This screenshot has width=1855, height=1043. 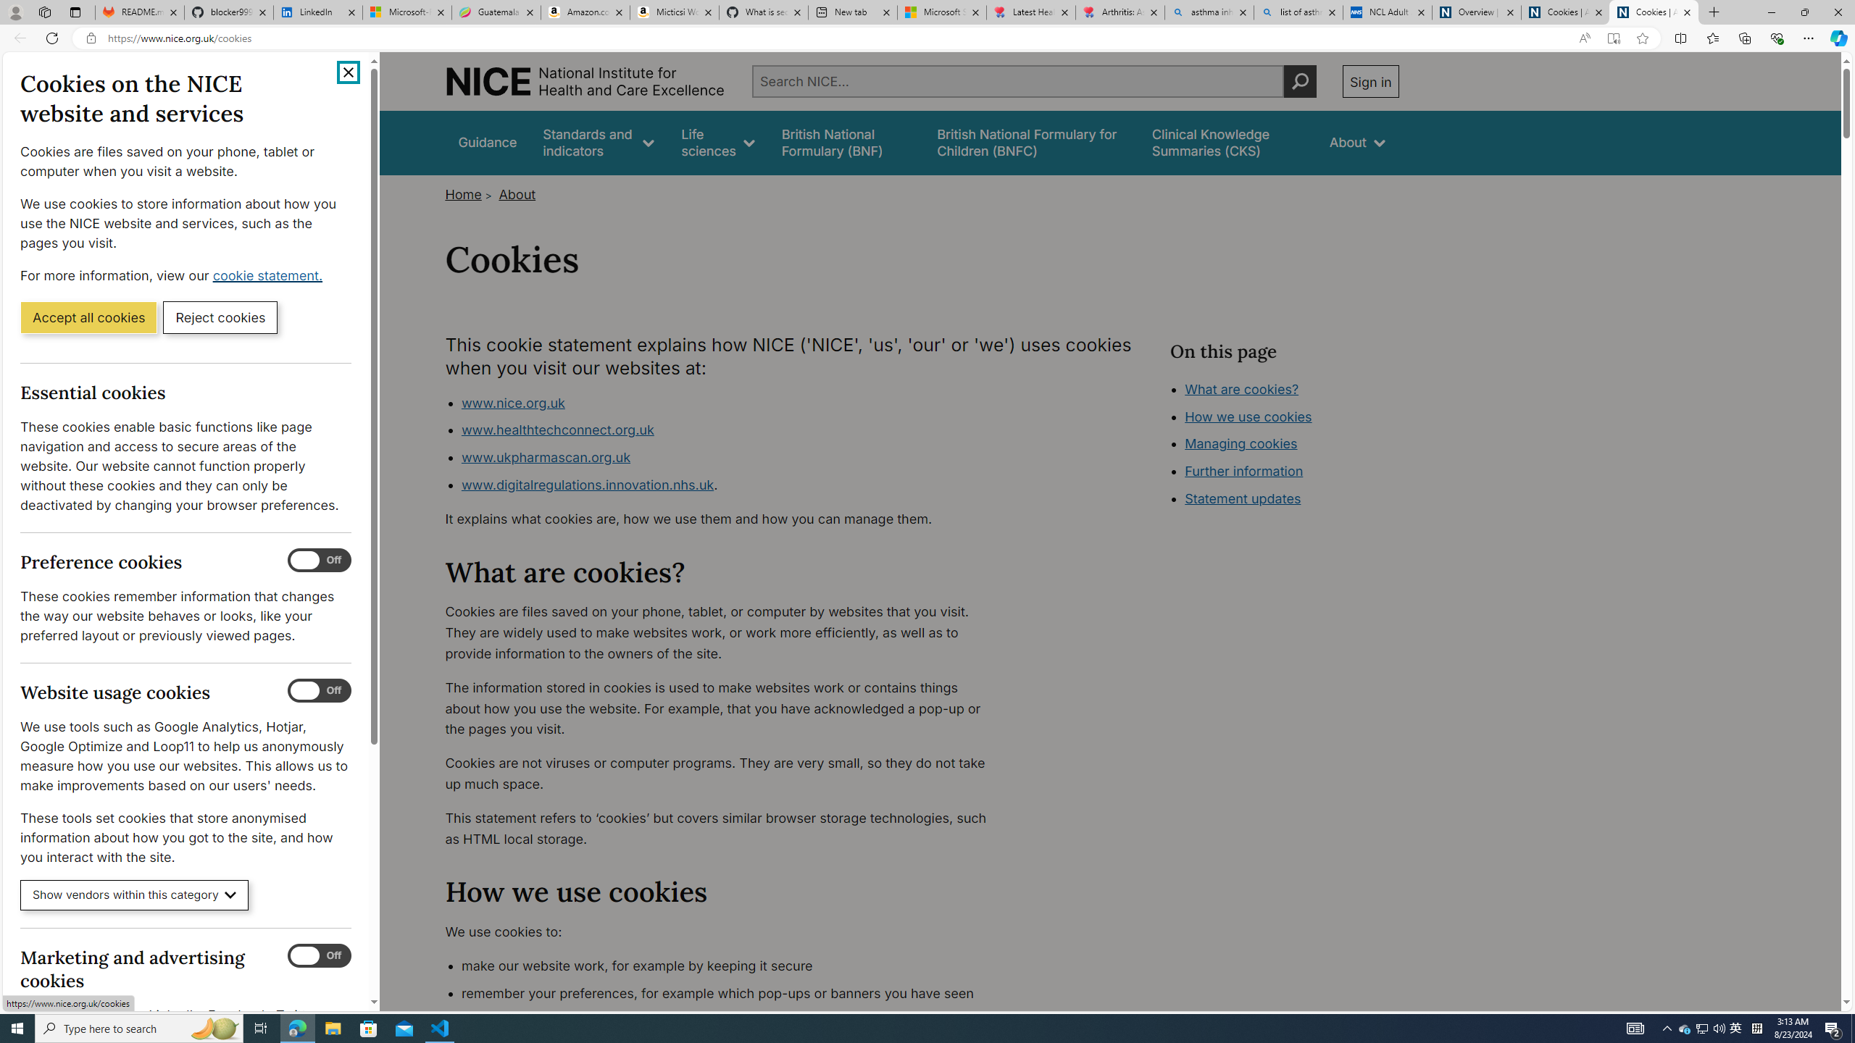 What do you see at coordinates (1387, 12) in the screenshot?
I see `NCL Adult Asthma Inhaler Choice Guideline` at bounding box center [1387, 12].